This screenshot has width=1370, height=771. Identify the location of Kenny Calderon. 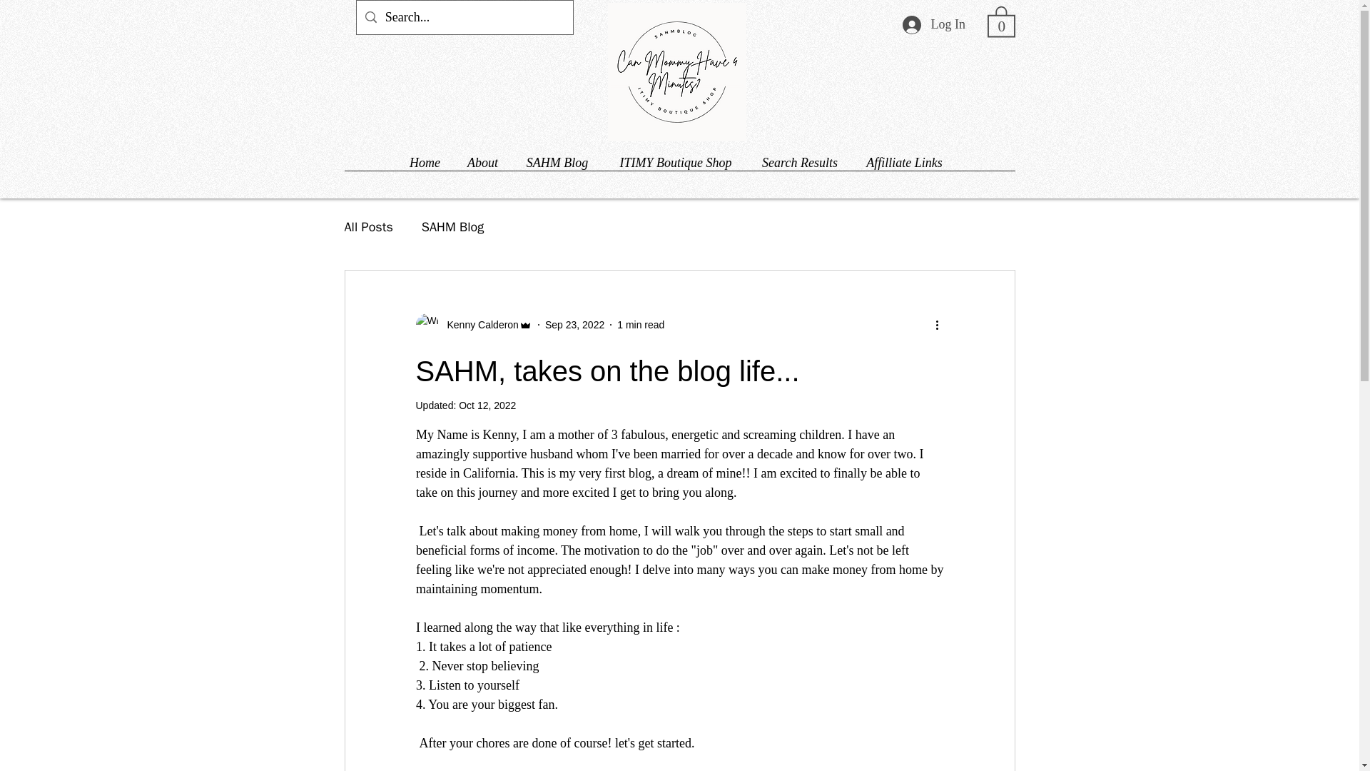
(472, 324).